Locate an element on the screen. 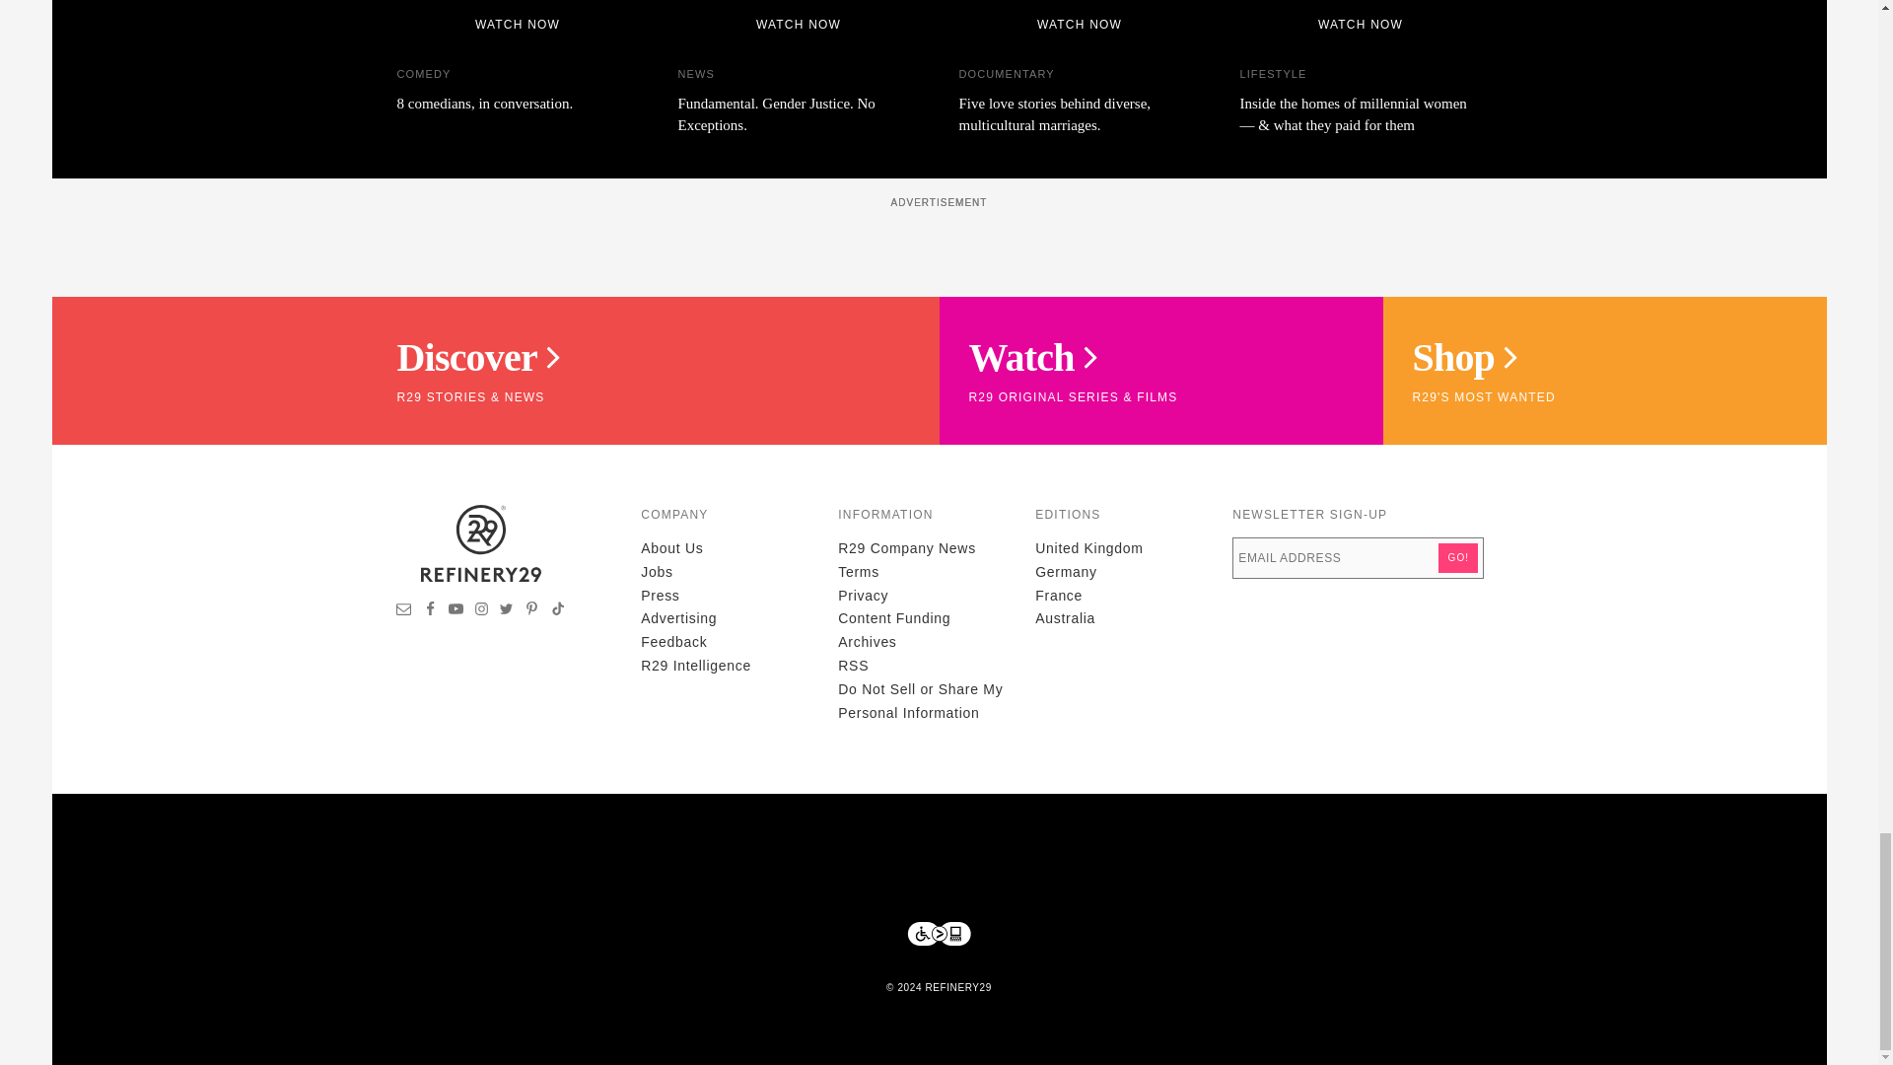 This screenshot has height=1065, width=1893. Sign up for newsletters is located at coordinates (404, 611).